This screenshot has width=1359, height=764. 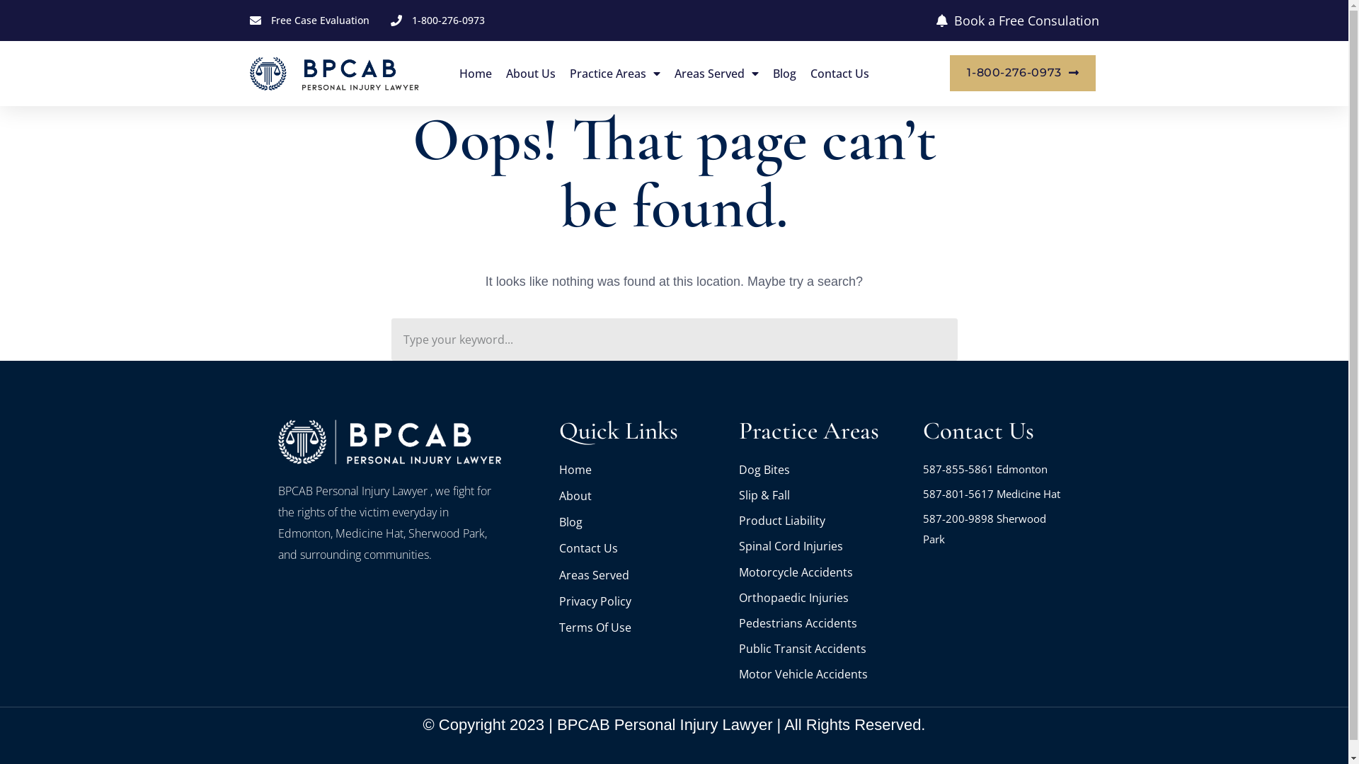 What do you see at coordinates (824, 521) in the screenshot?
I see `Product Liability` at bounding box center [824, 521].